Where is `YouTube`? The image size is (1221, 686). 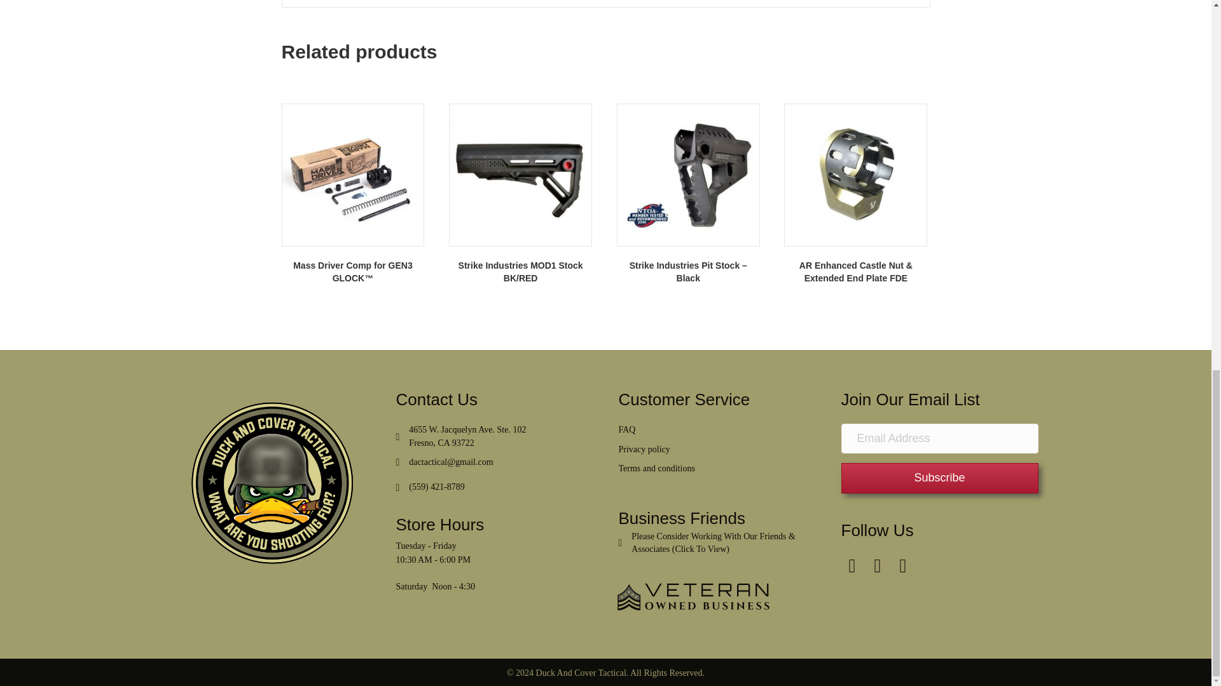 YouTube is located at coordinates (902, 565).